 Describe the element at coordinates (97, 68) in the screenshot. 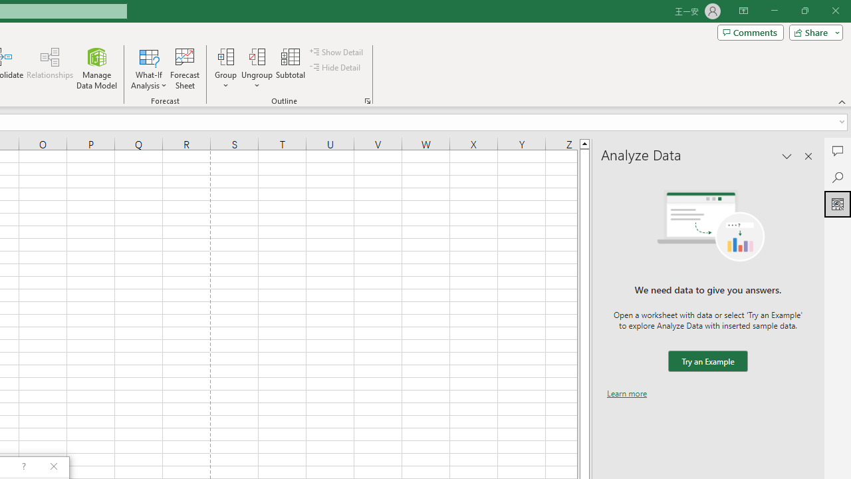

I see `Manage Data Model` at that location.